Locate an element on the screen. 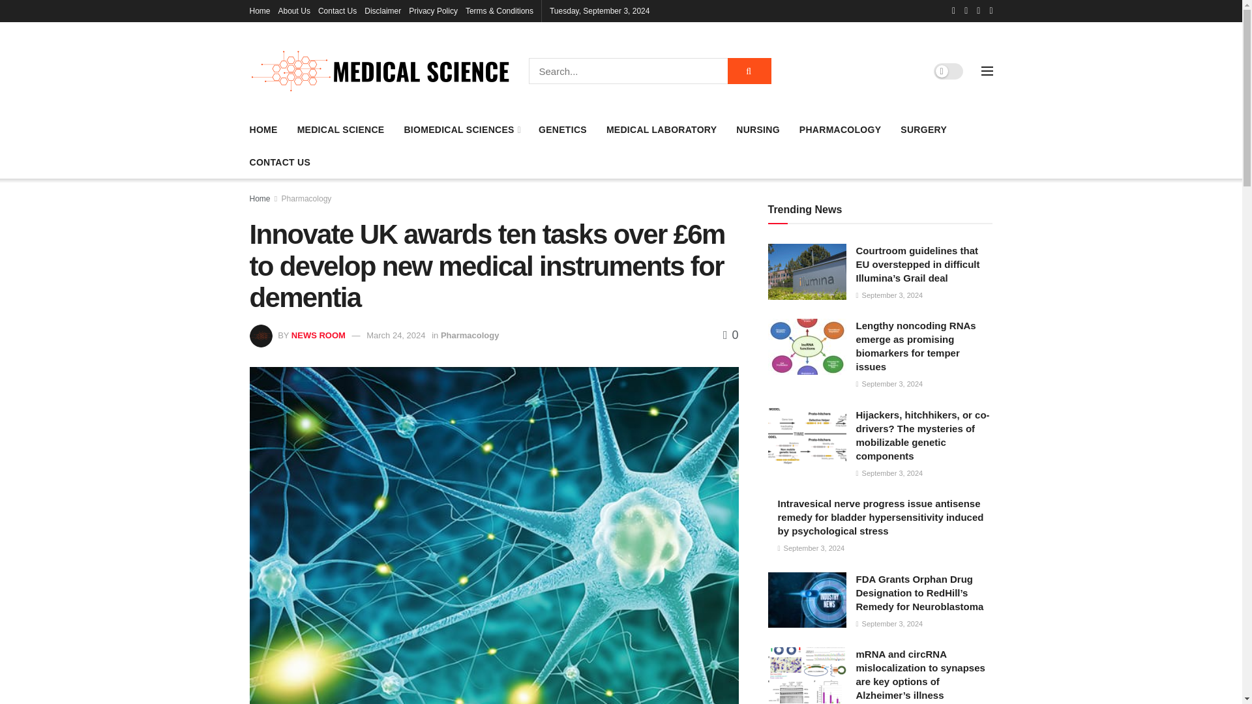 The image size is (1252, 704). About Us is located at coordinates (294, 10).